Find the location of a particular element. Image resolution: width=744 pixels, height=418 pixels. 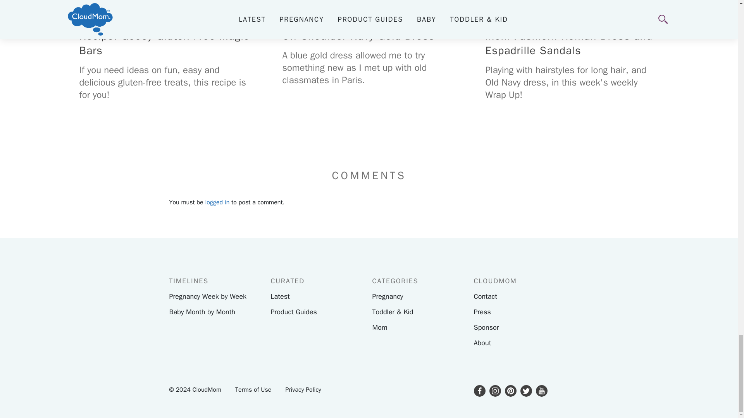

twitter is located at coordinates (526, 391).